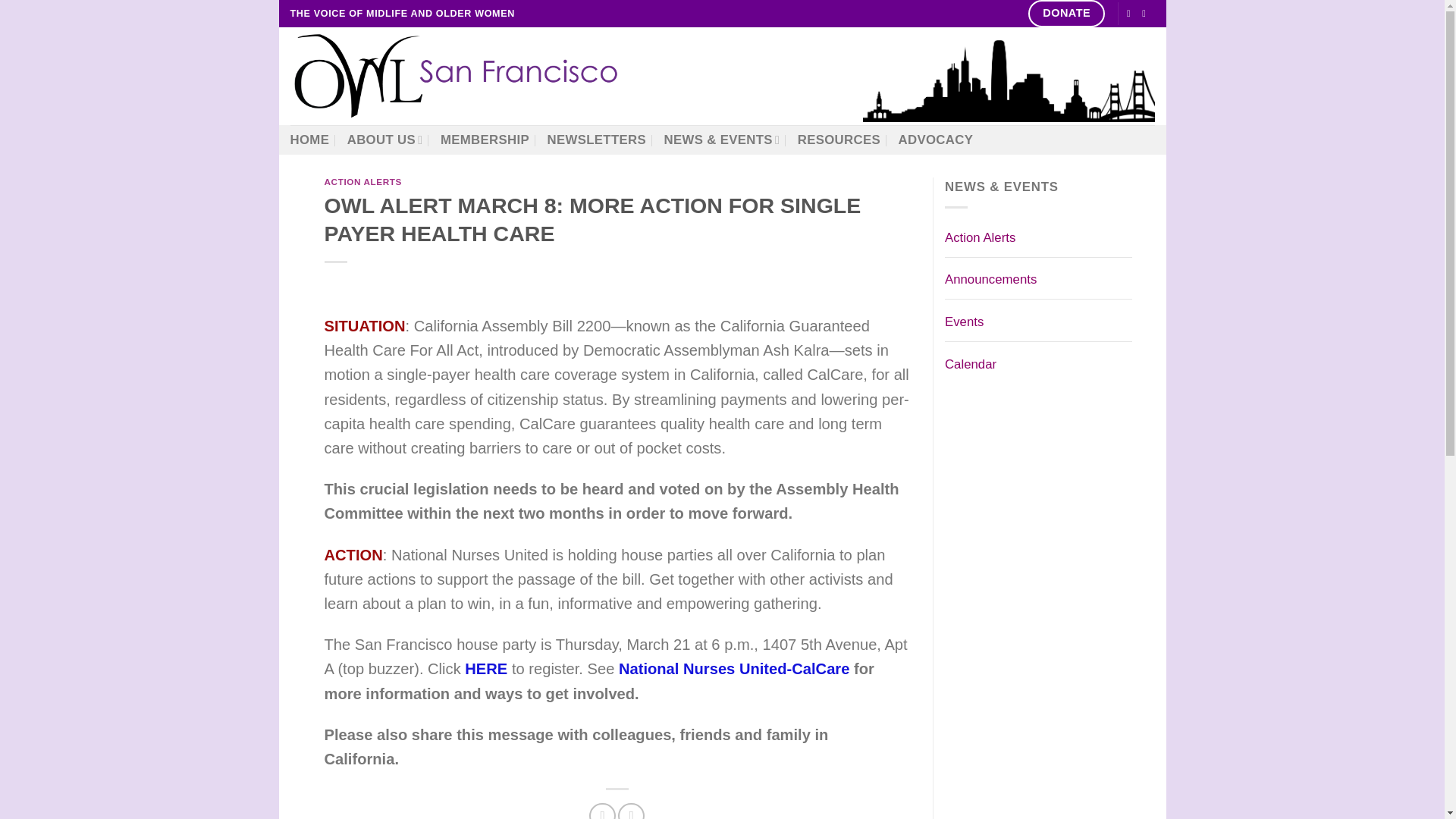  I want to click on ABOUT US, so click(385, 140).